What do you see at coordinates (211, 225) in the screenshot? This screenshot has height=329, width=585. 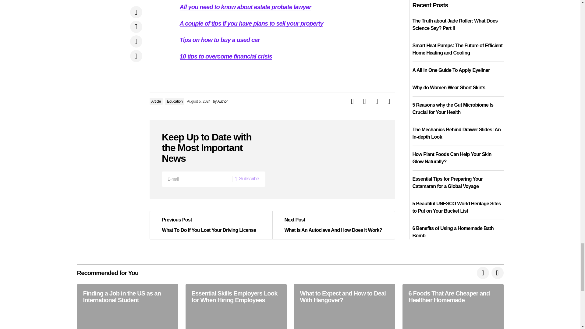 I see `What To Do If You Lost Your Driving License` at bounding box center [211, 225].